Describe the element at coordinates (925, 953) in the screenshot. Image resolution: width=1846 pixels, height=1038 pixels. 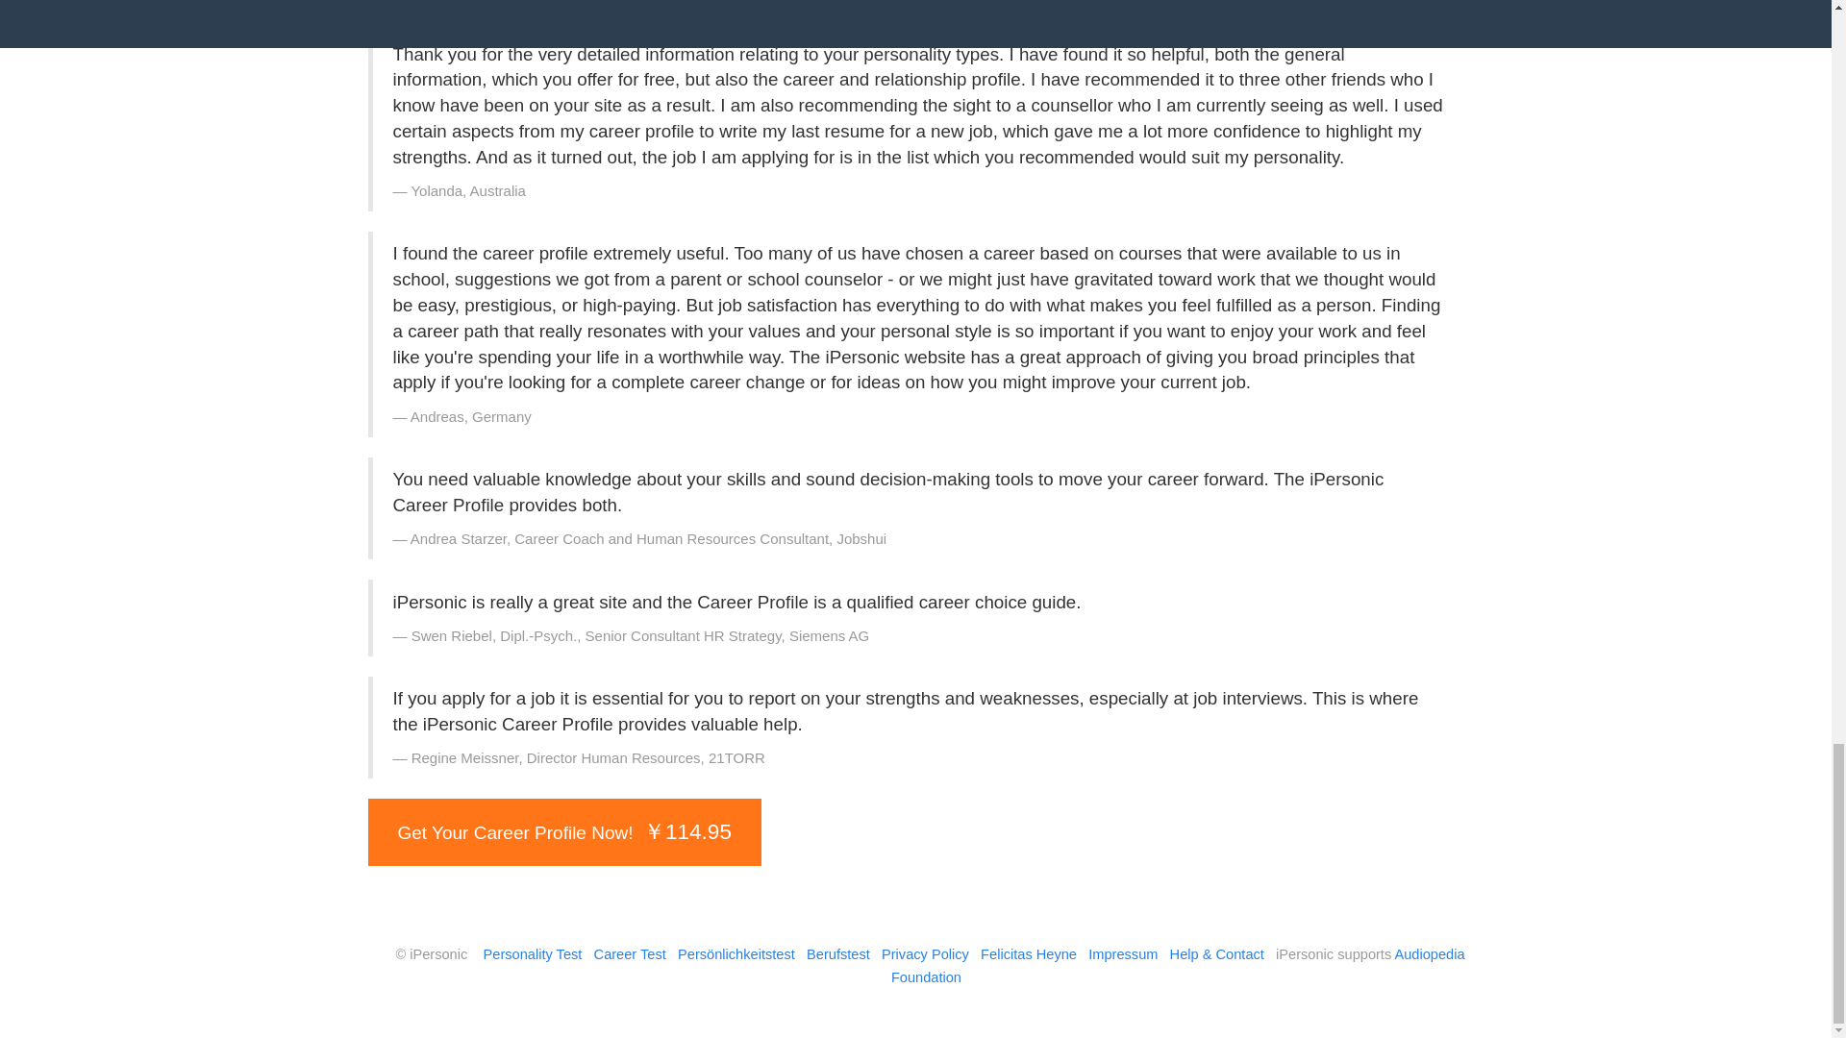
I see `iPersonic Privacy Policy` at that location.